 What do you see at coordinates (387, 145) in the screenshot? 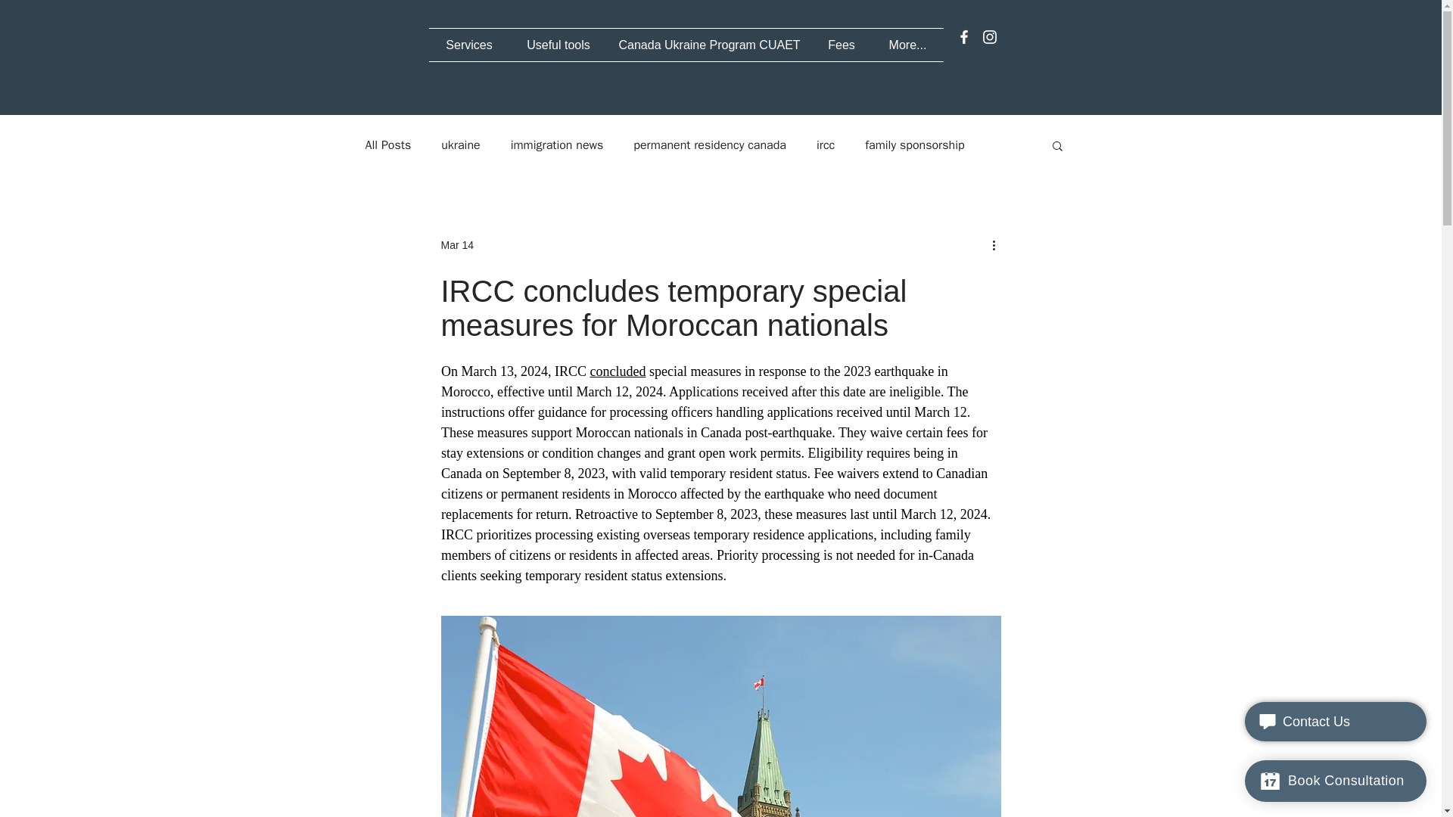
I see `All Posts` at bounding box center [387, 145].